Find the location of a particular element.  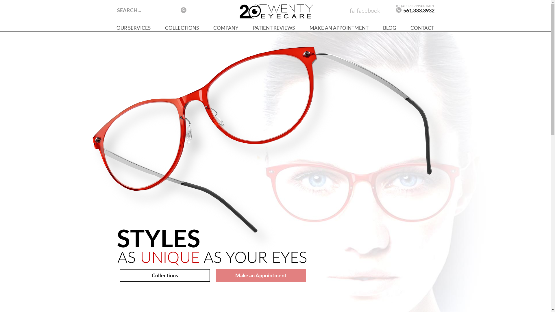

OUR SERVICES is located at coordinates (133, 28).